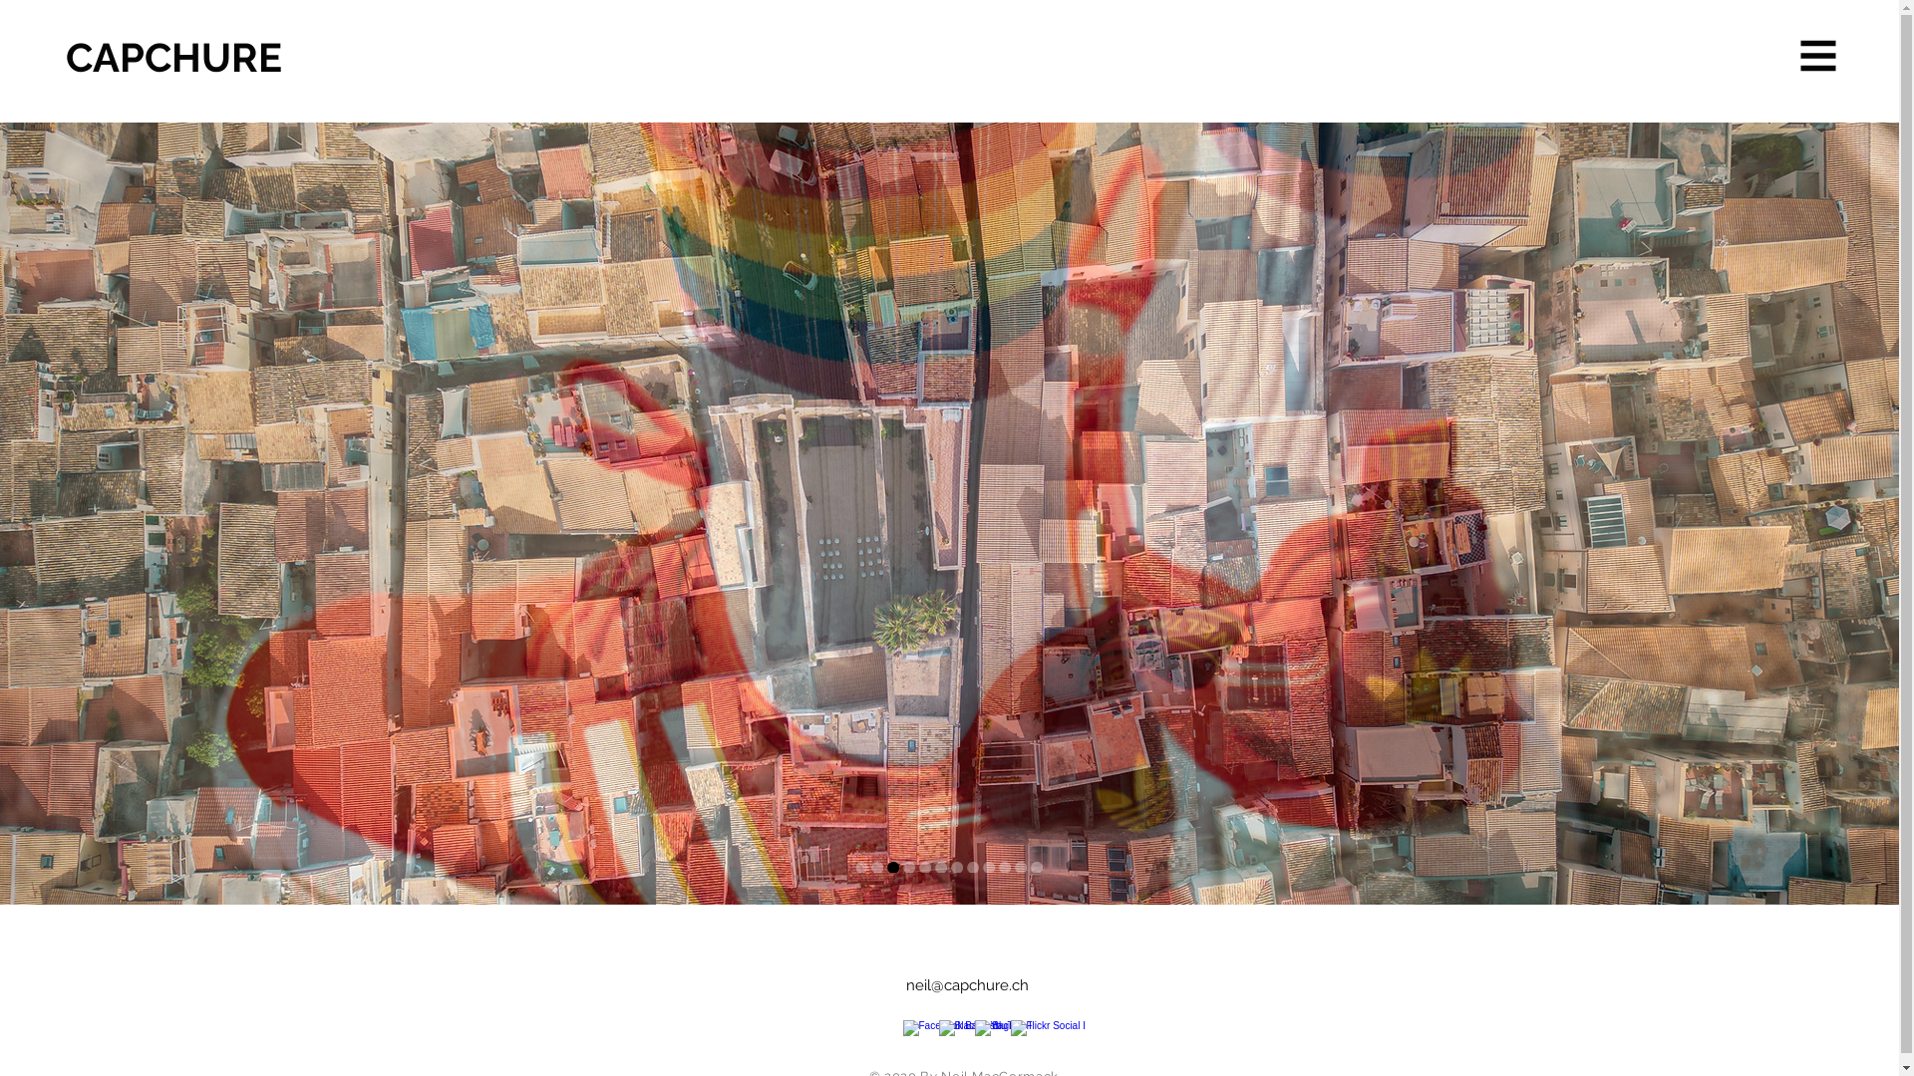 The height and width of the screenshot is (1076, 1914). Describe the element at coordinates (967, 985) in the screenshot. I see `neil@capchure.ch` at that location.